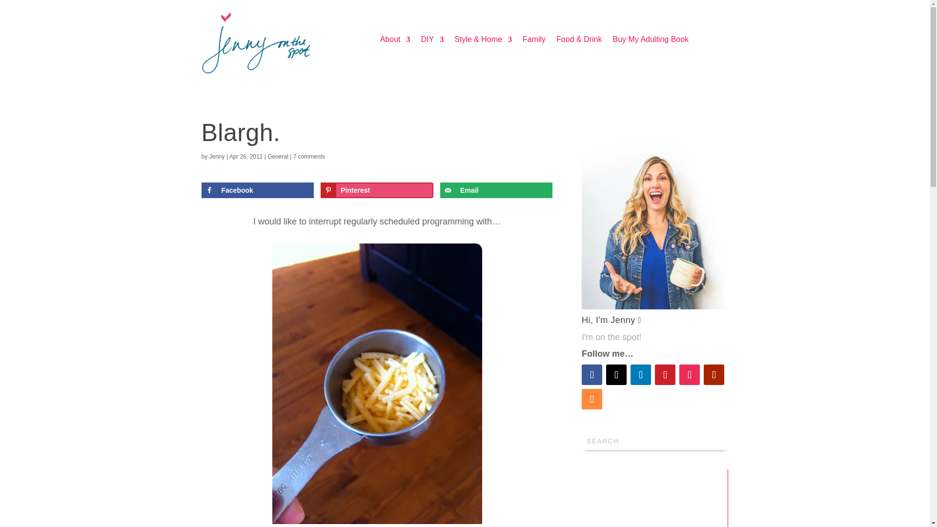 The height and width of the screenshot is (527, 937). What do you see at coordinates (592, 375) in the screenshot?
I see `Follow on Facebook` at bounding box center [592, 375].